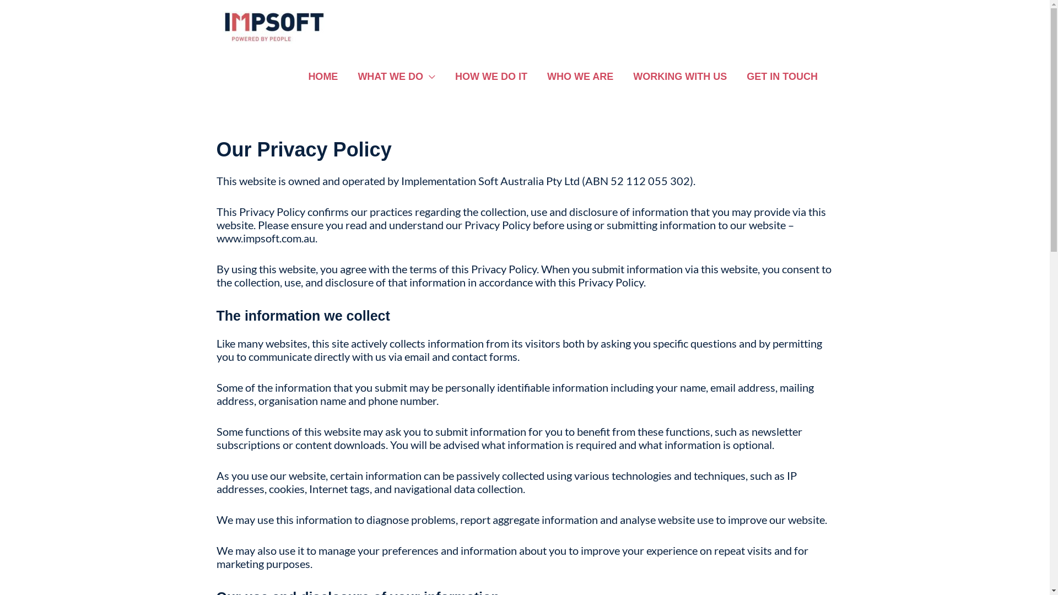 This screenshot has width=1058, height=595. Describe the element at coordinates (266, 238) in the screenshot. I see `www.impsoft.com.au` at that location.